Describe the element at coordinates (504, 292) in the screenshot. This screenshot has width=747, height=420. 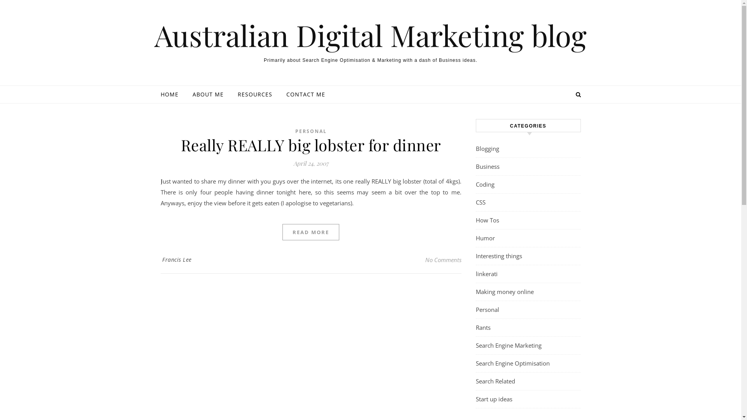
I see `Making money online` at that location.